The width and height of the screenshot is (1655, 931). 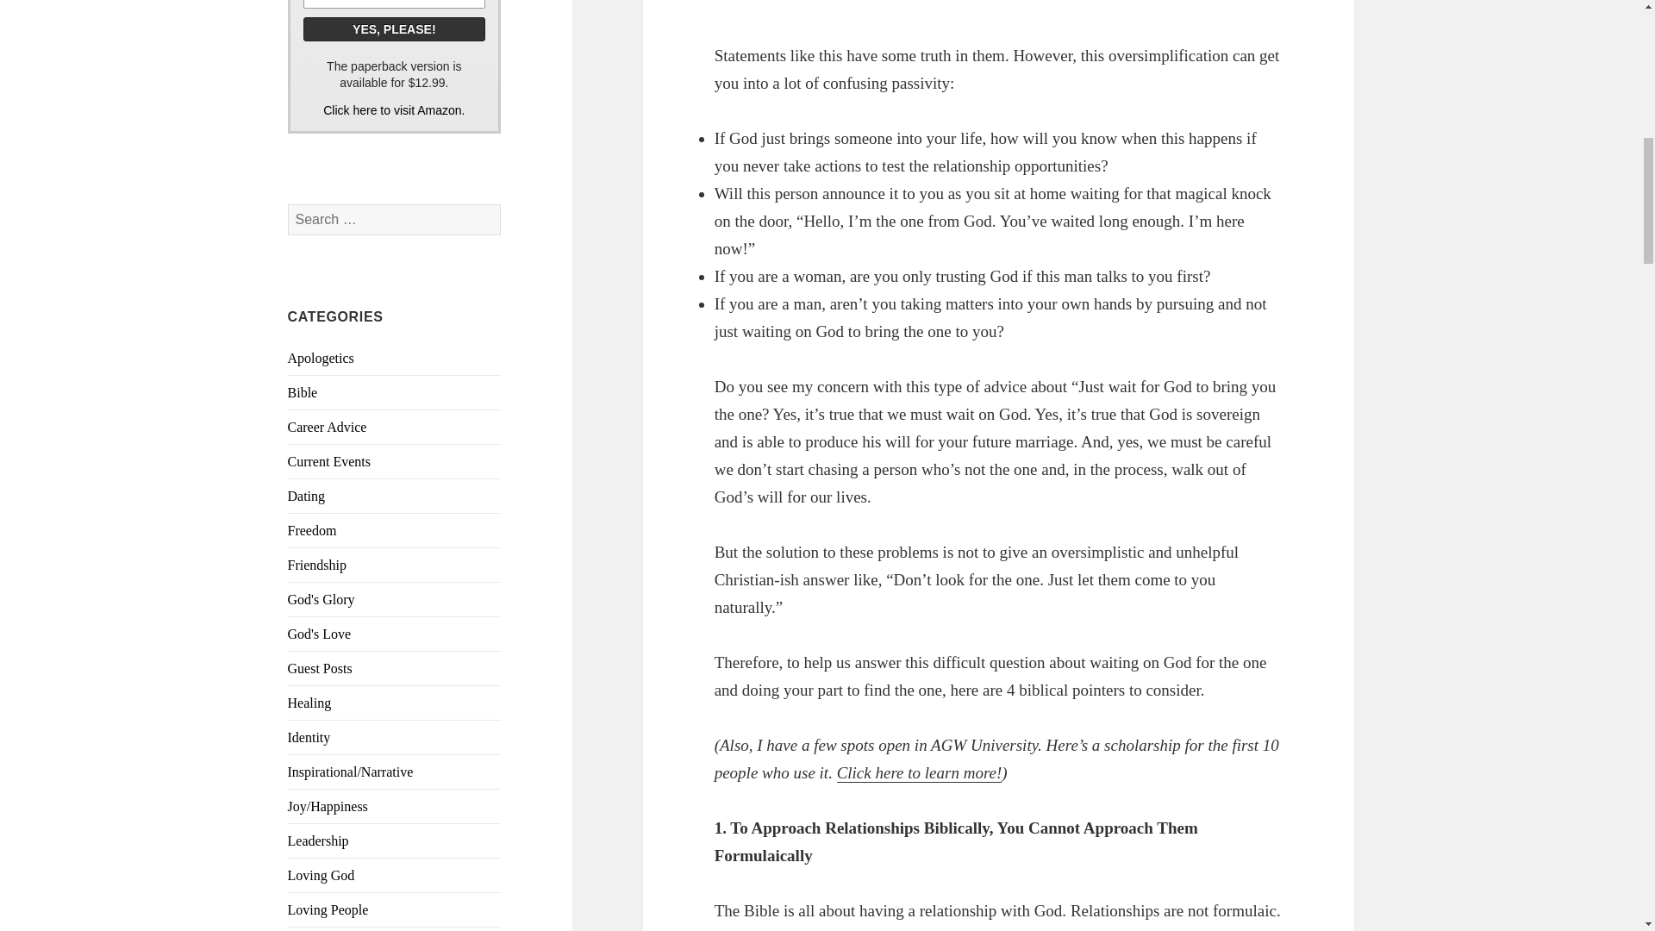 What do you see at coordinates (307, 497) in the screenshot?
I see `Dating` at bounding box center [307, 497].